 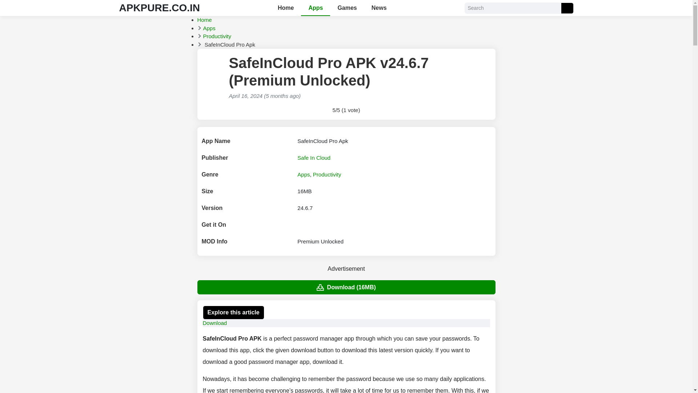 I want to click on Home, so click(x=286, y=8).